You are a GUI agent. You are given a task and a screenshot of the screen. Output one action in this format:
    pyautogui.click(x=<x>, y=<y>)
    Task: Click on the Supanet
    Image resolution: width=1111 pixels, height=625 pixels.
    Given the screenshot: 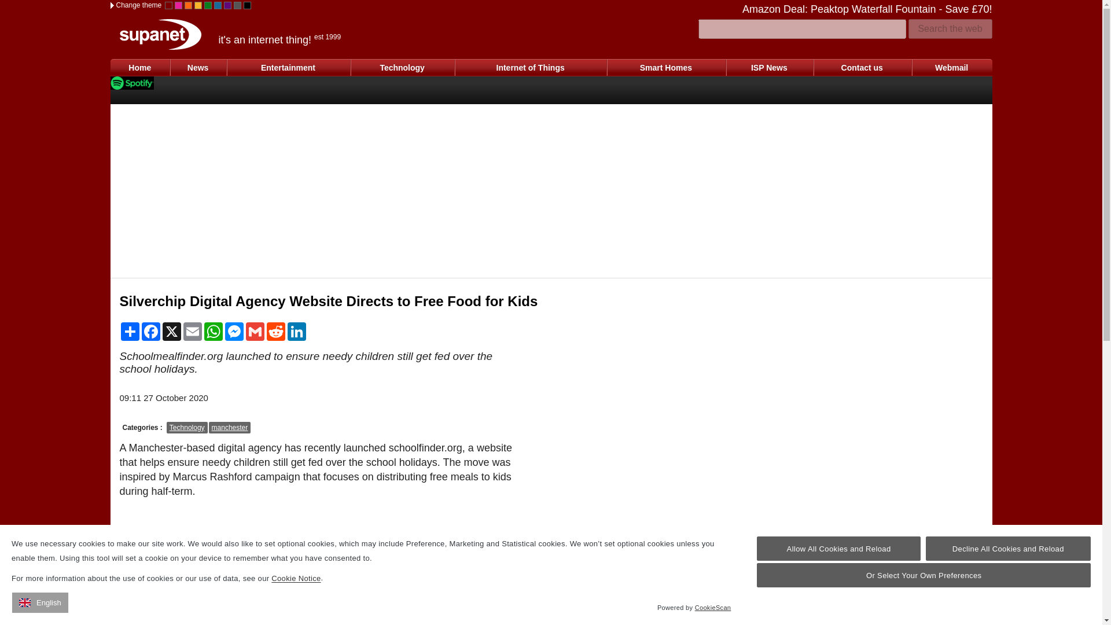 What is the action you would take?
    pyautogui.click(x=160, y=35)
    